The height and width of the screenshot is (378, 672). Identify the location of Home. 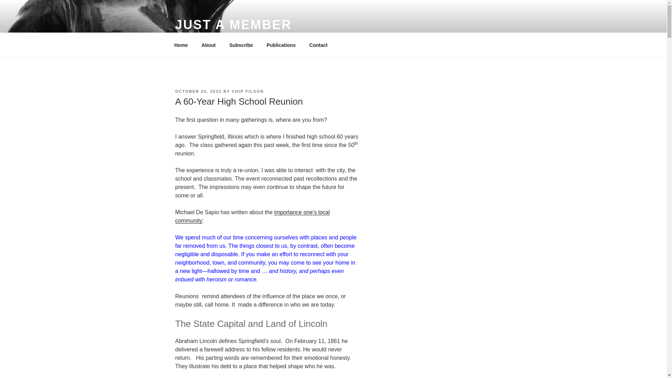
(181, 45).